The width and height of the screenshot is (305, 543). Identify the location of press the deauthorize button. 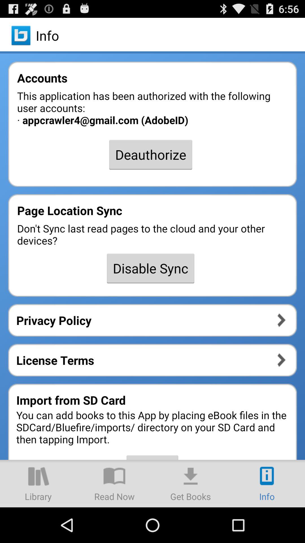
(151, 154).